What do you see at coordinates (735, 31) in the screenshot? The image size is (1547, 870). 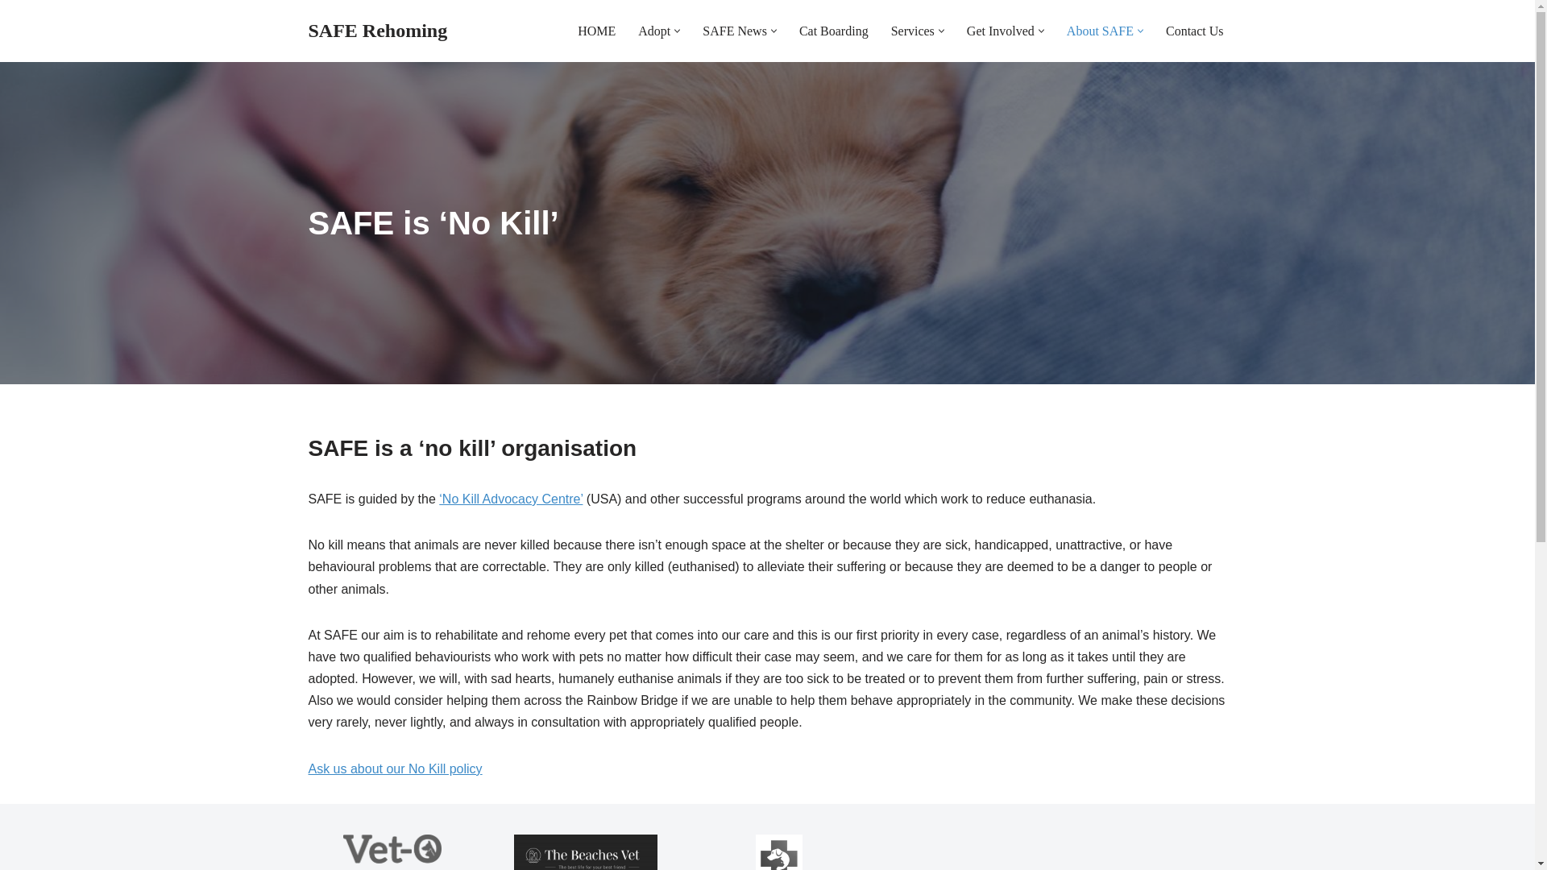 I see `SAFE News` at bounding box center [735, 31].